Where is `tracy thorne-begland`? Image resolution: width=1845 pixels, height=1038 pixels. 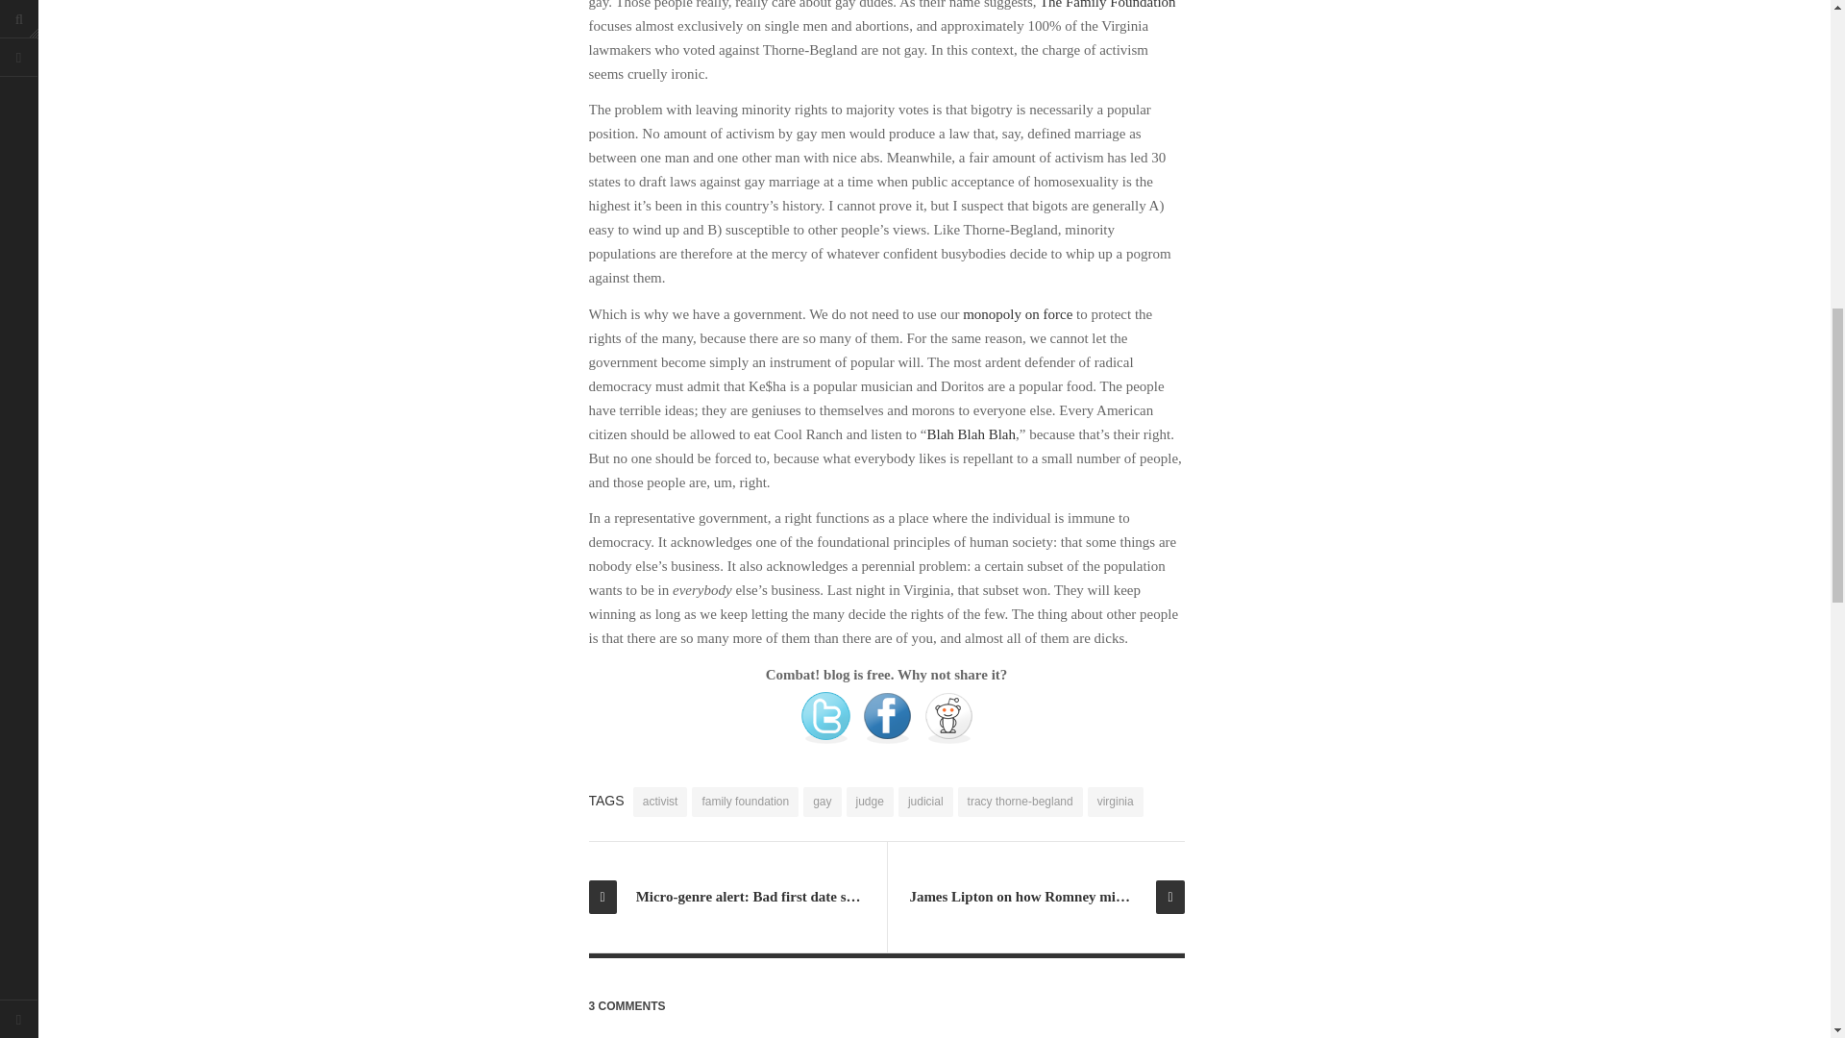 tracy thorne-begland is located at coordinates (1021, 800).